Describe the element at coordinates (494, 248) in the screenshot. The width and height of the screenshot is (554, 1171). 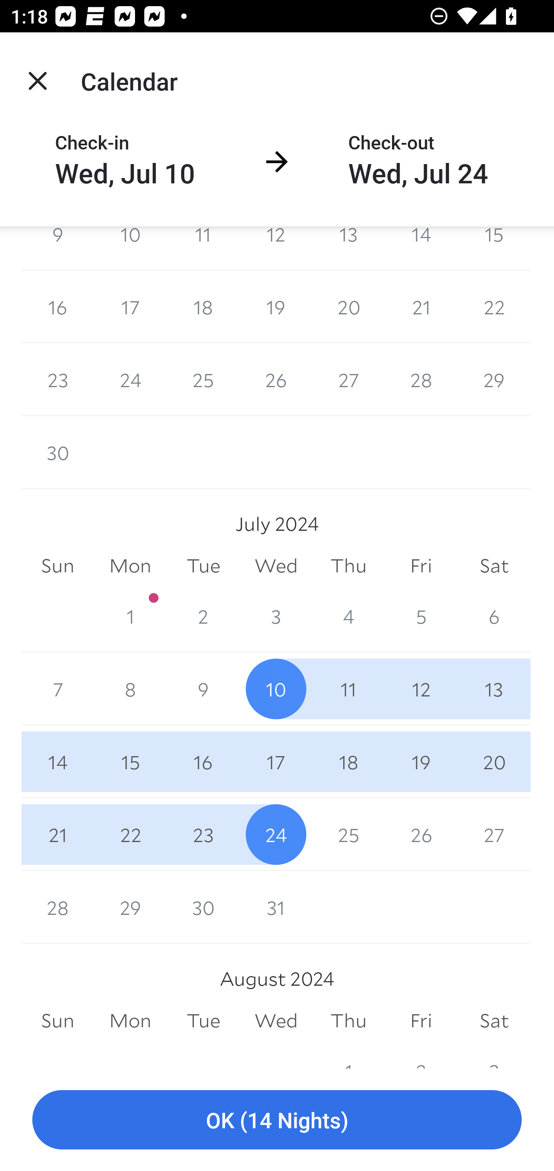
I see `15 15 June 2024` at that location.